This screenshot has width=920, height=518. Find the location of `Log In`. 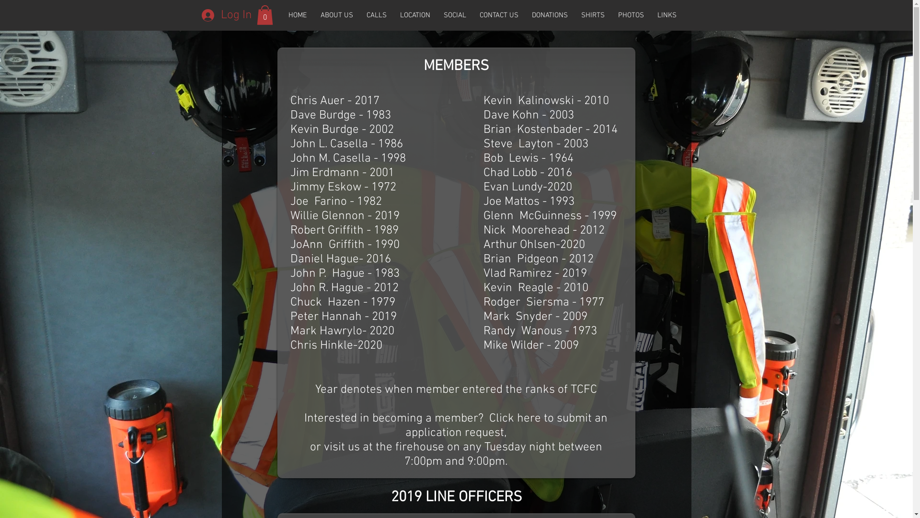

Log In is located at coordinates (223, 15).